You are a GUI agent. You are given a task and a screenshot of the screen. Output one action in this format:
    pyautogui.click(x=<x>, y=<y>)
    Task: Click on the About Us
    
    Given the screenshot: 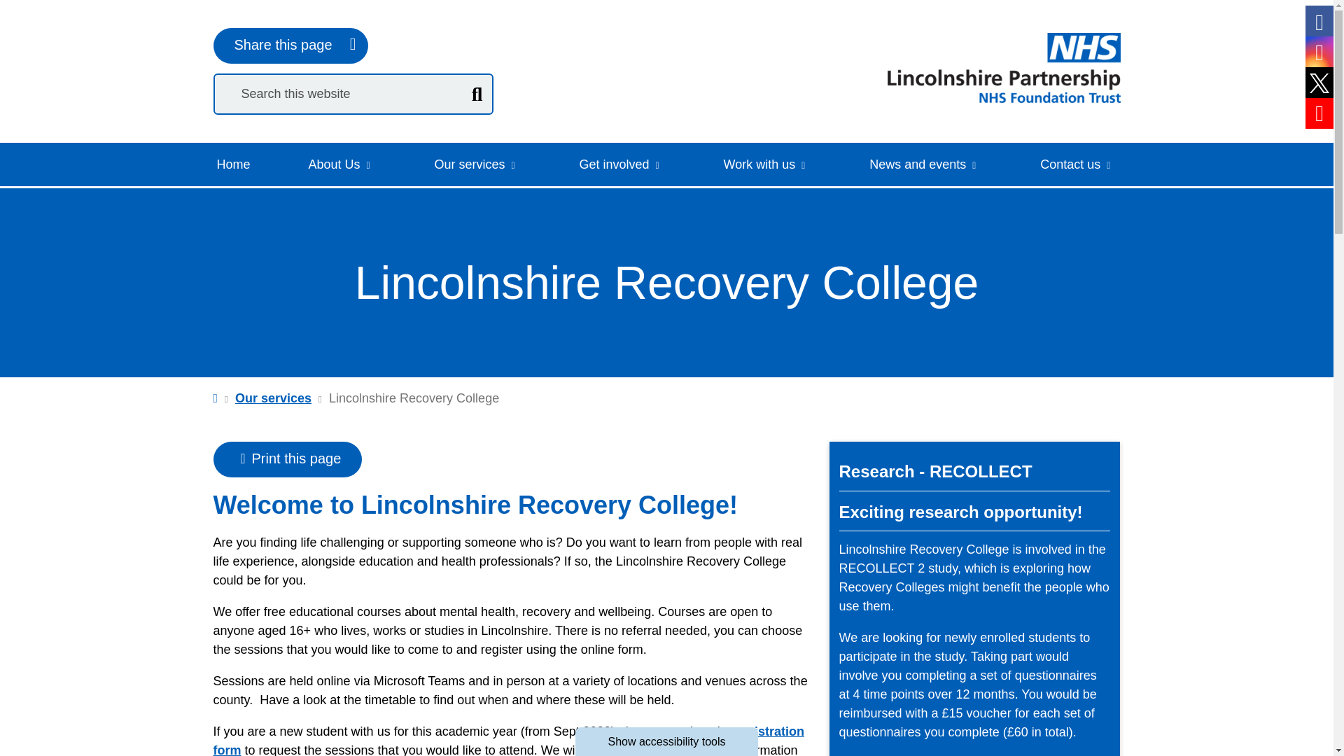 What is the action you would take?
    pyautogui.click(x=337, y=164)
    